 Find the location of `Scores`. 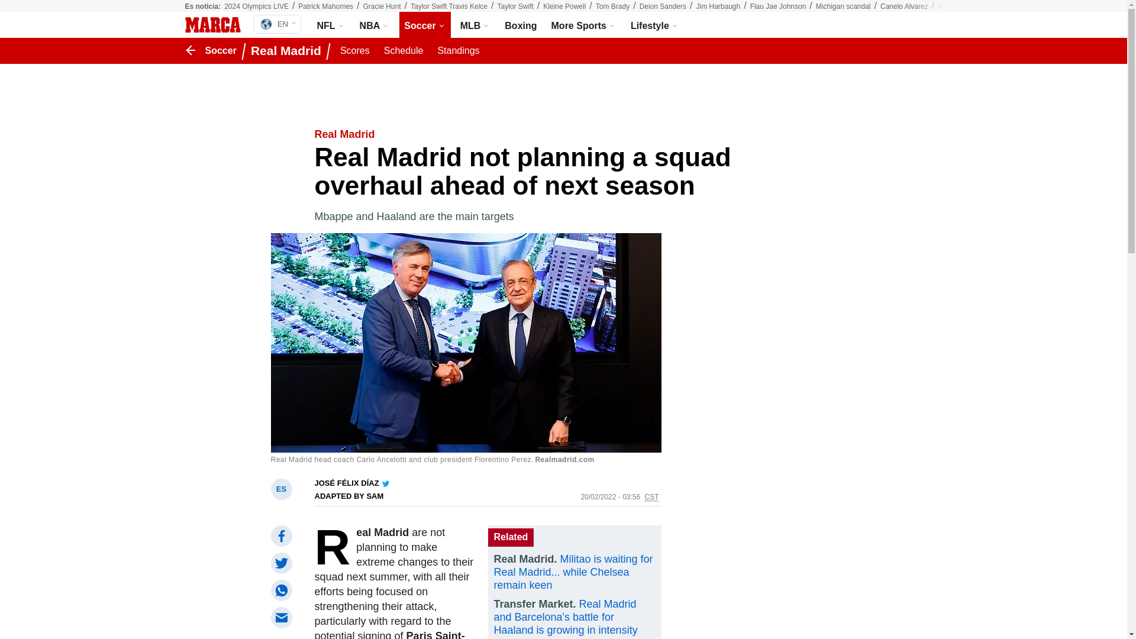

Scores is located at coordinates (355, 51).